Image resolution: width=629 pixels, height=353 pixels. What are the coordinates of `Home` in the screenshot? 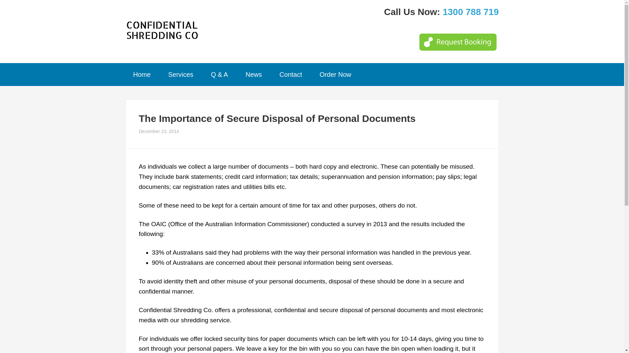 It's located at (142, 75).